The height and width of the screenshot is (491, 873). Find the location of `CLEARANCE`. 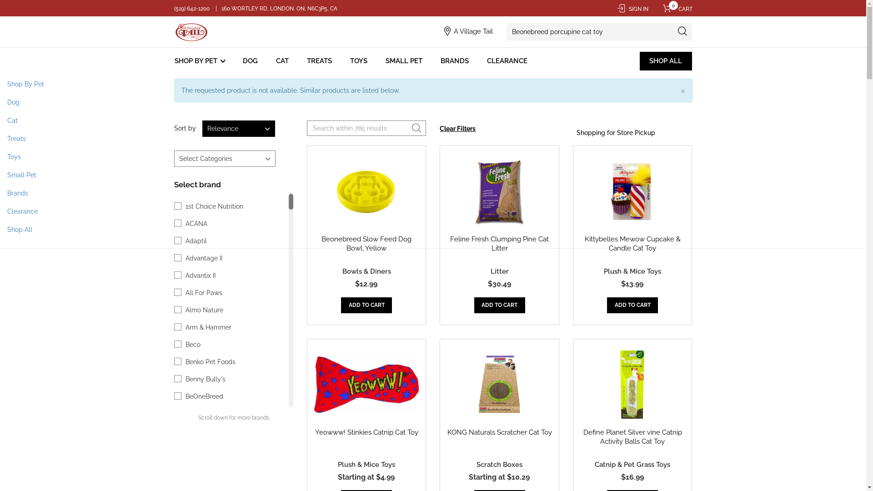

CLEARANCE is located at coordinates (507, 61).